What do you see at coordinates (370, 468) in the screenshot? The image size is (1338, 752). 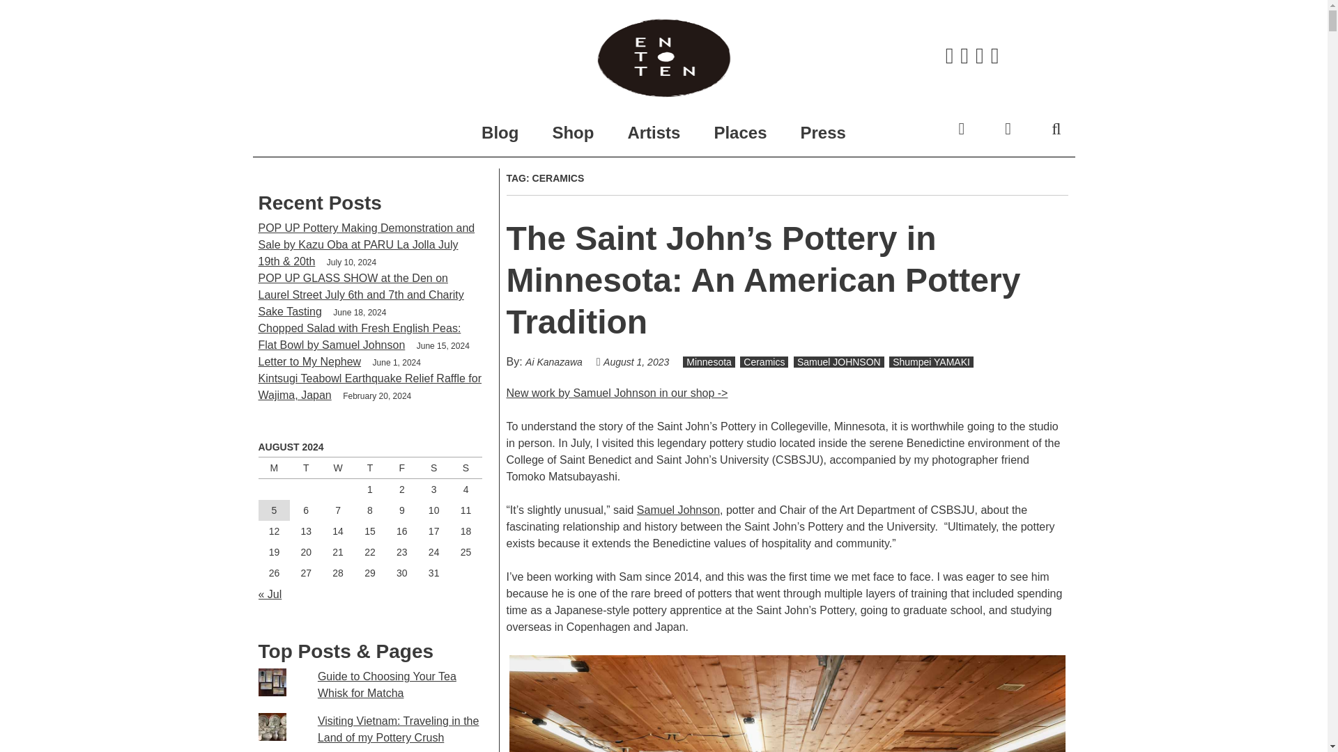 I see `Thursday` at bounding box center [370, 468].